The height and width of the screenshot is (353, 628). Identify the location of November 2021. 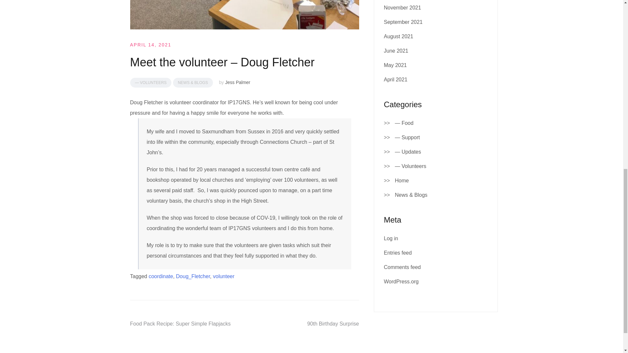
(402, 8).